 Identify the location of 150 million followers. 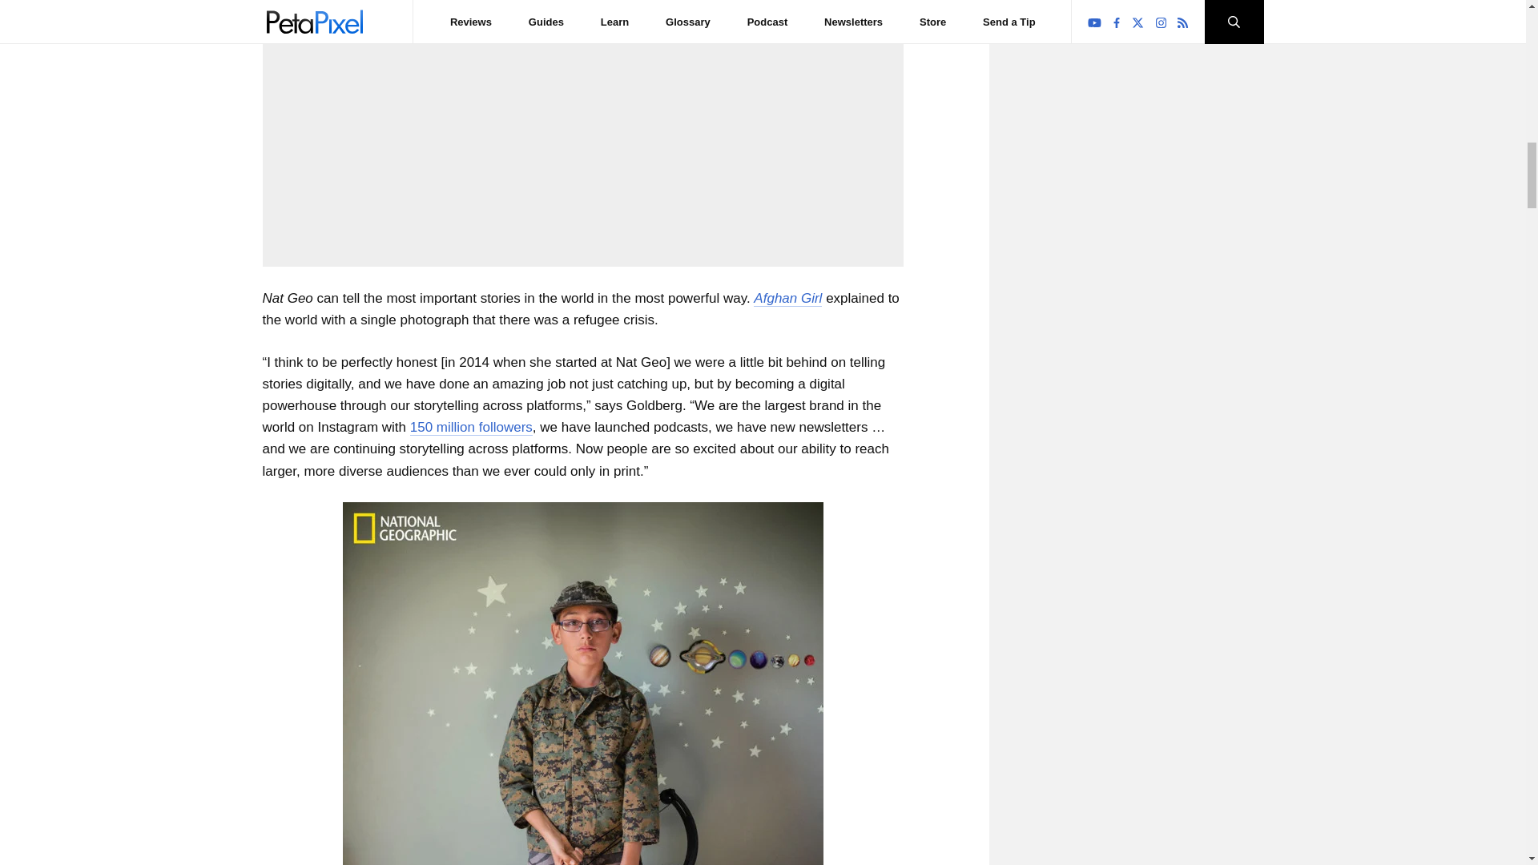
(471, 428).